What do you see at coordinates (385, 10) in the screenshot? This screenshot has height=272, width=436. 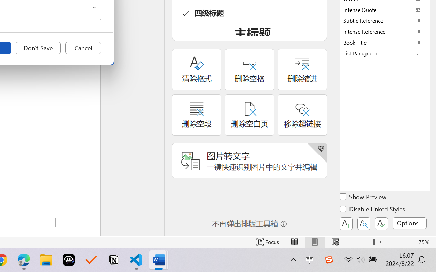 I see `Intense Quote` at bounding box center [385, 10].